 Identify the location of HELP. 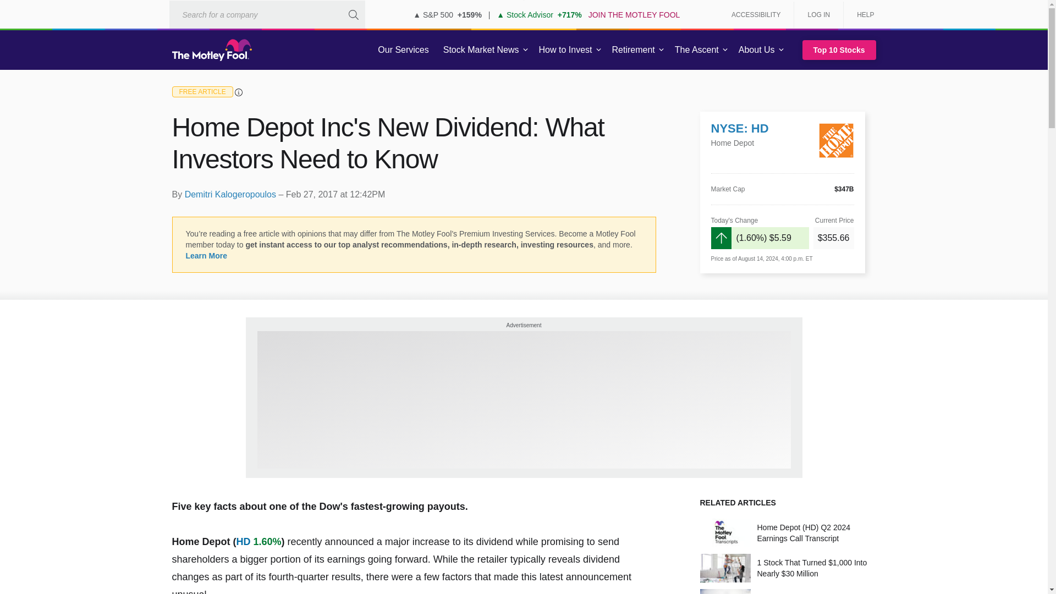
(861, 14).